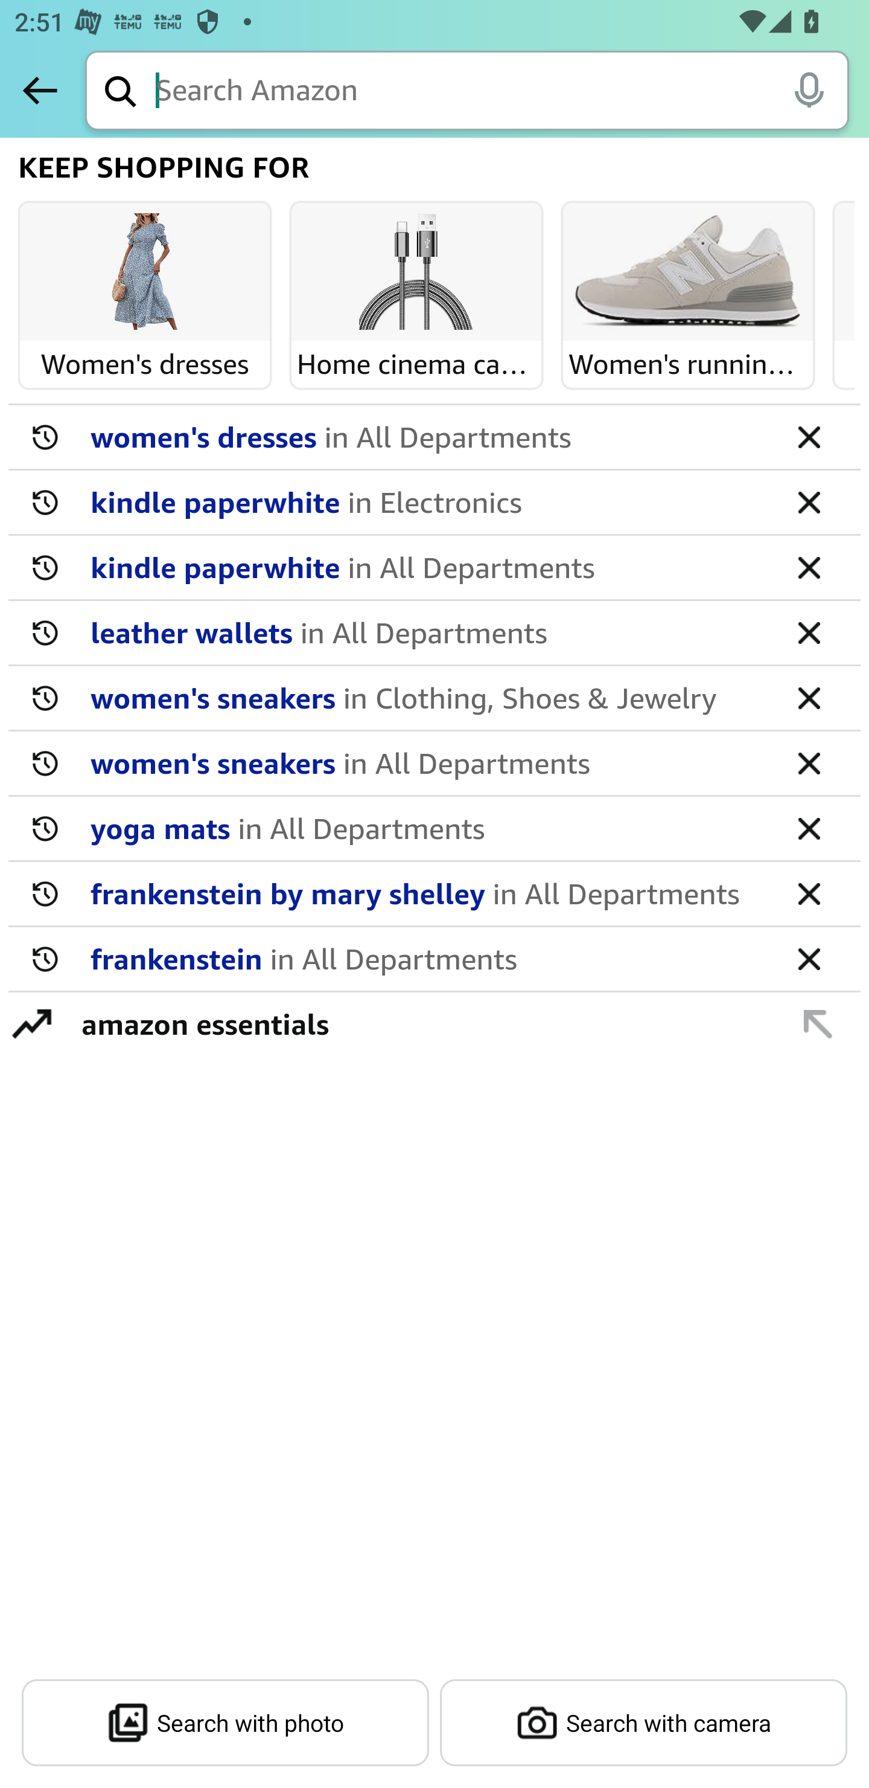  I want to click on amazon essentials, so click(422, 1023).